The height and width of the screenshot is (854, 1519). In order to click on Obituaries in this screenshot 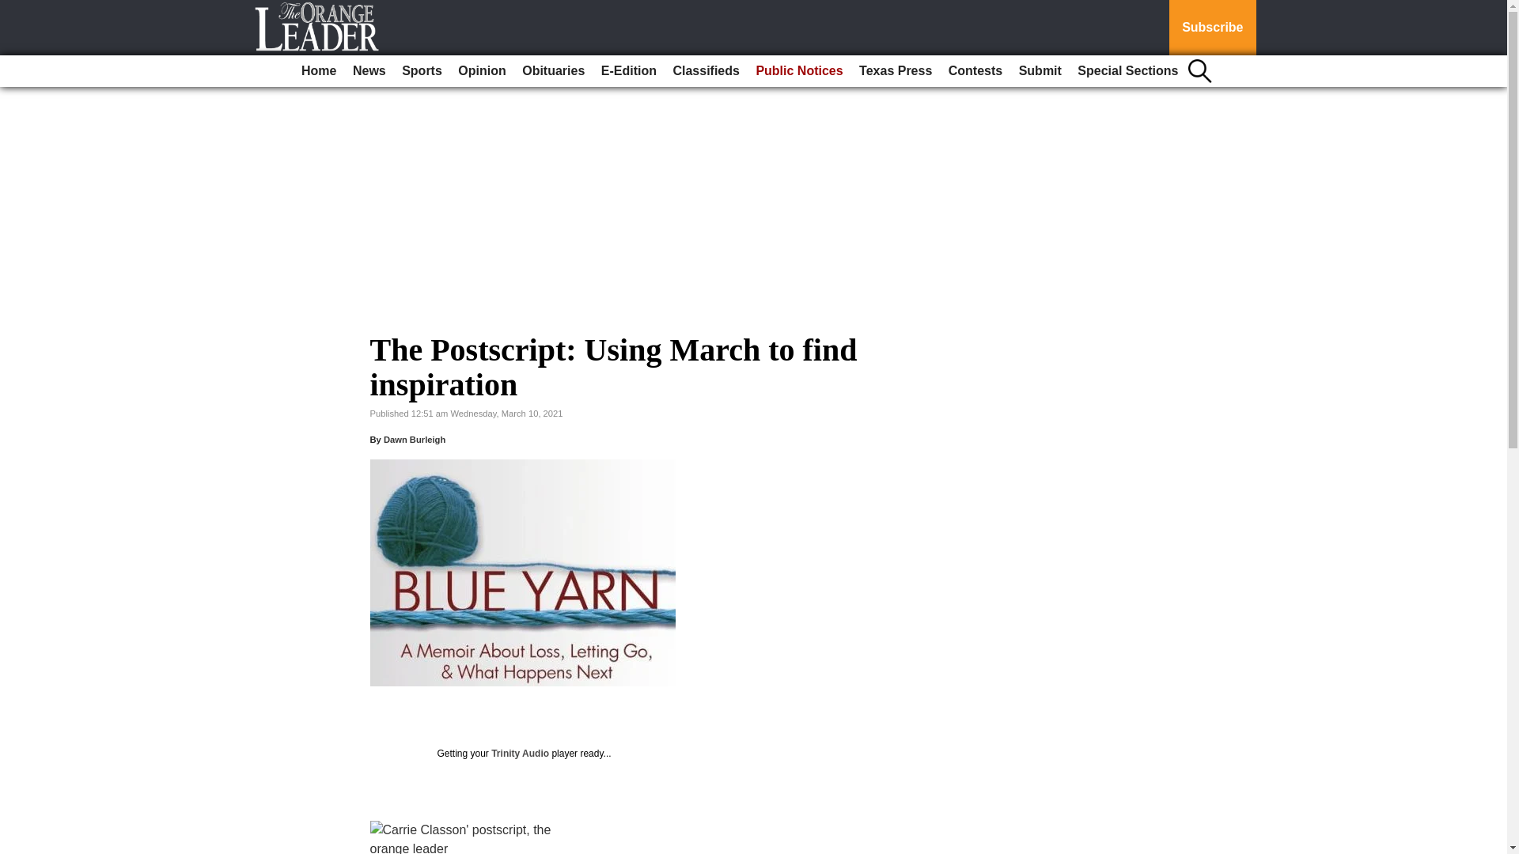, I will do `click(553, 71)`.